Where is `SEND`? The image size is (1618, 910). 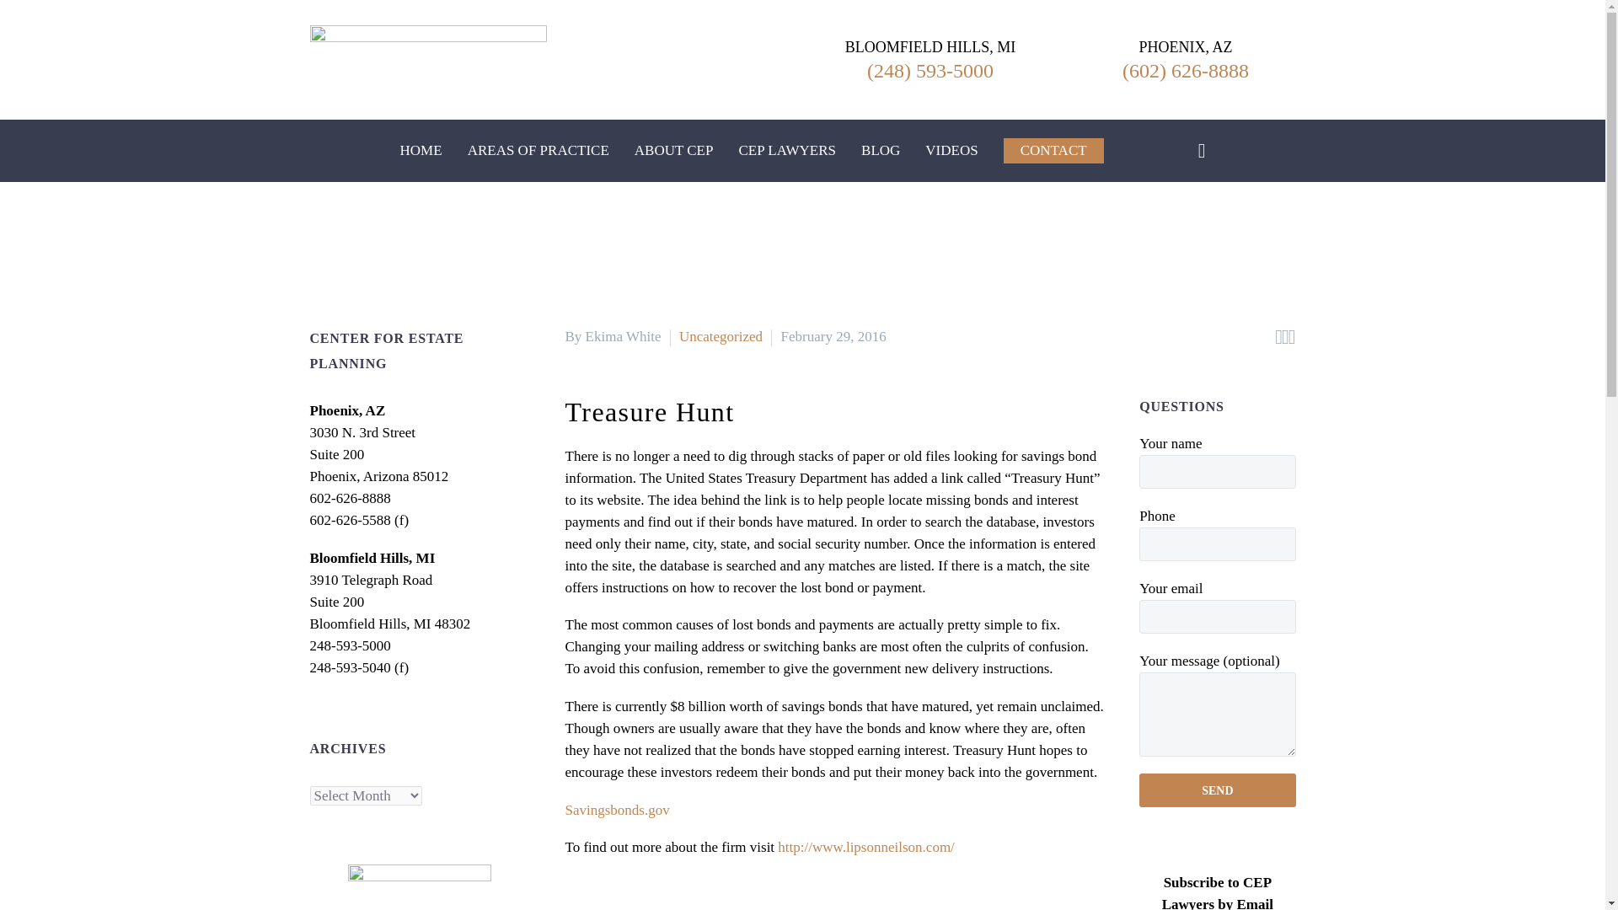
SEND is located at coordinates (1217, 790).